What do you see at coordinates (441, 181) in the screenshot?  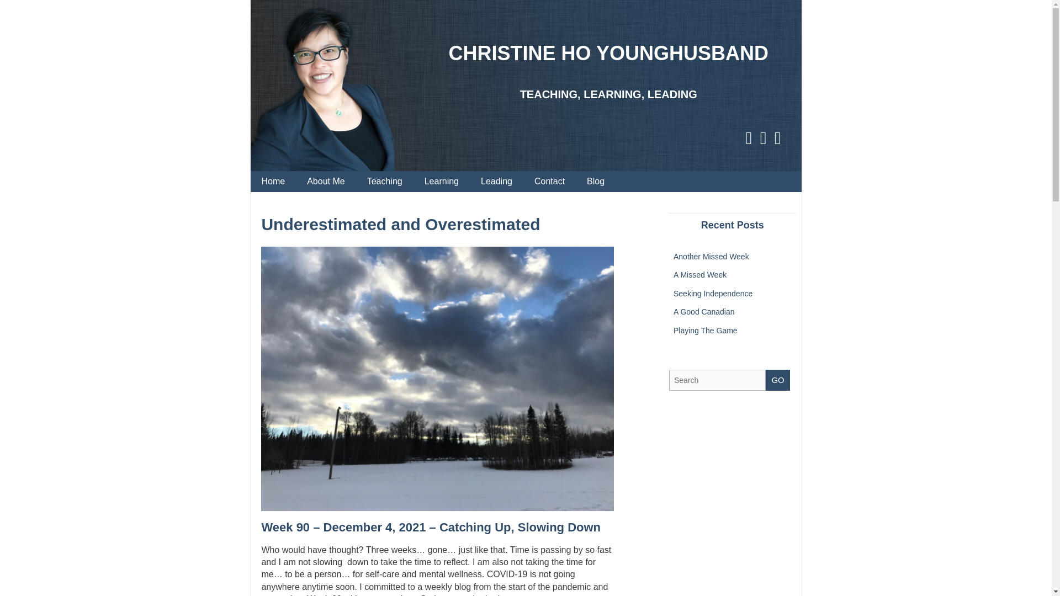 I see `Learning` at bounding box center [441, 181].